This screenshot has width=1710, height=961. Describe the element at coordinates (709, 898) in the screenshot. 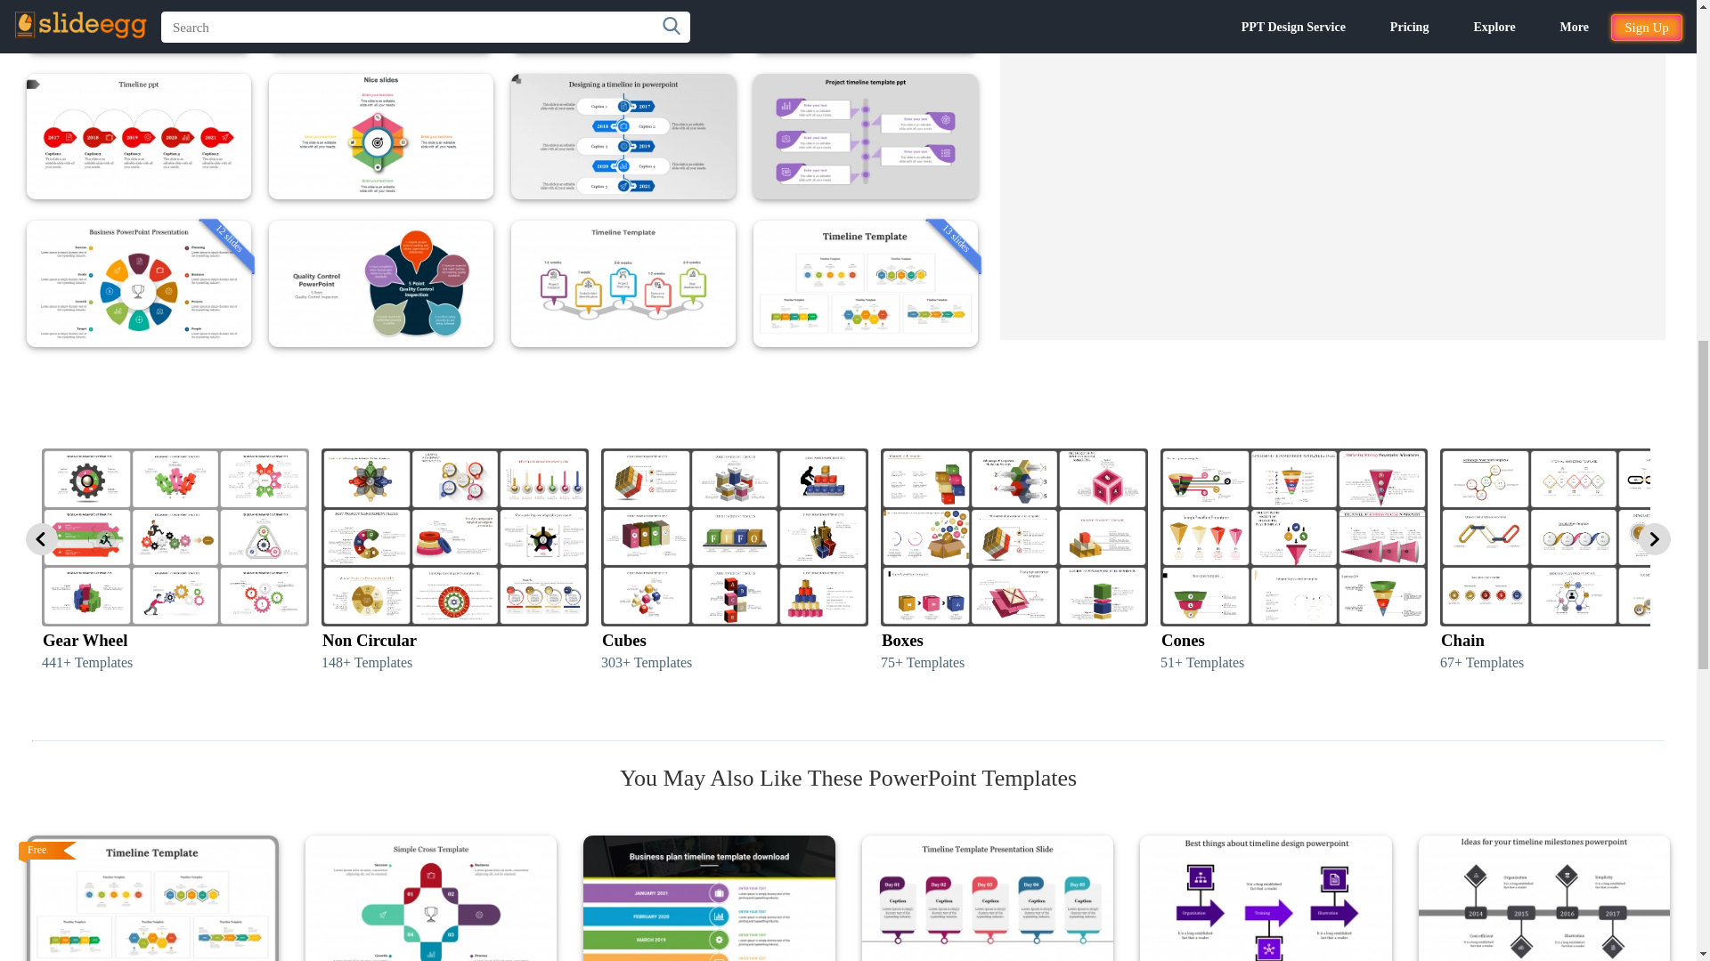

I see `Four Node Business Plan Timeline Template Download` at that location.